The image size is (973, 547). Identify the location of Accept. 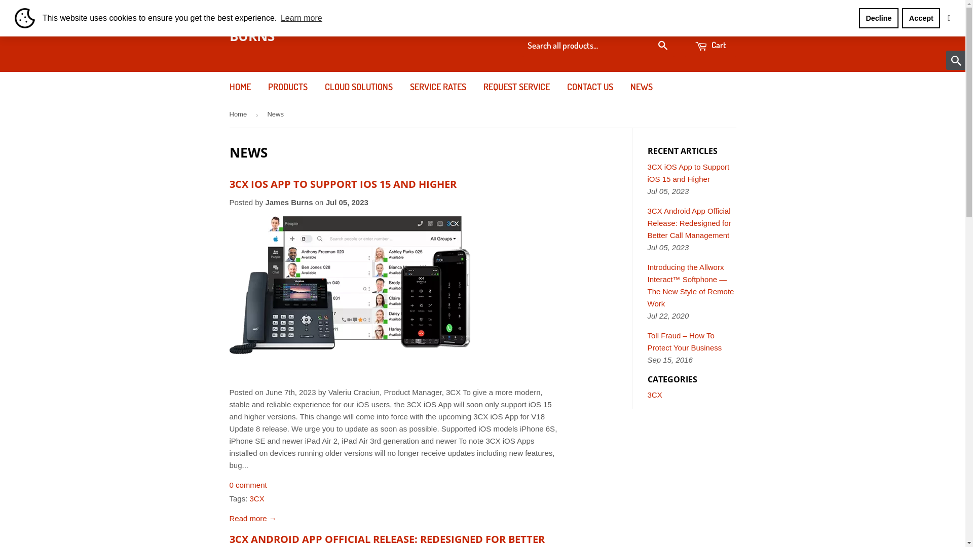
(921, 18).